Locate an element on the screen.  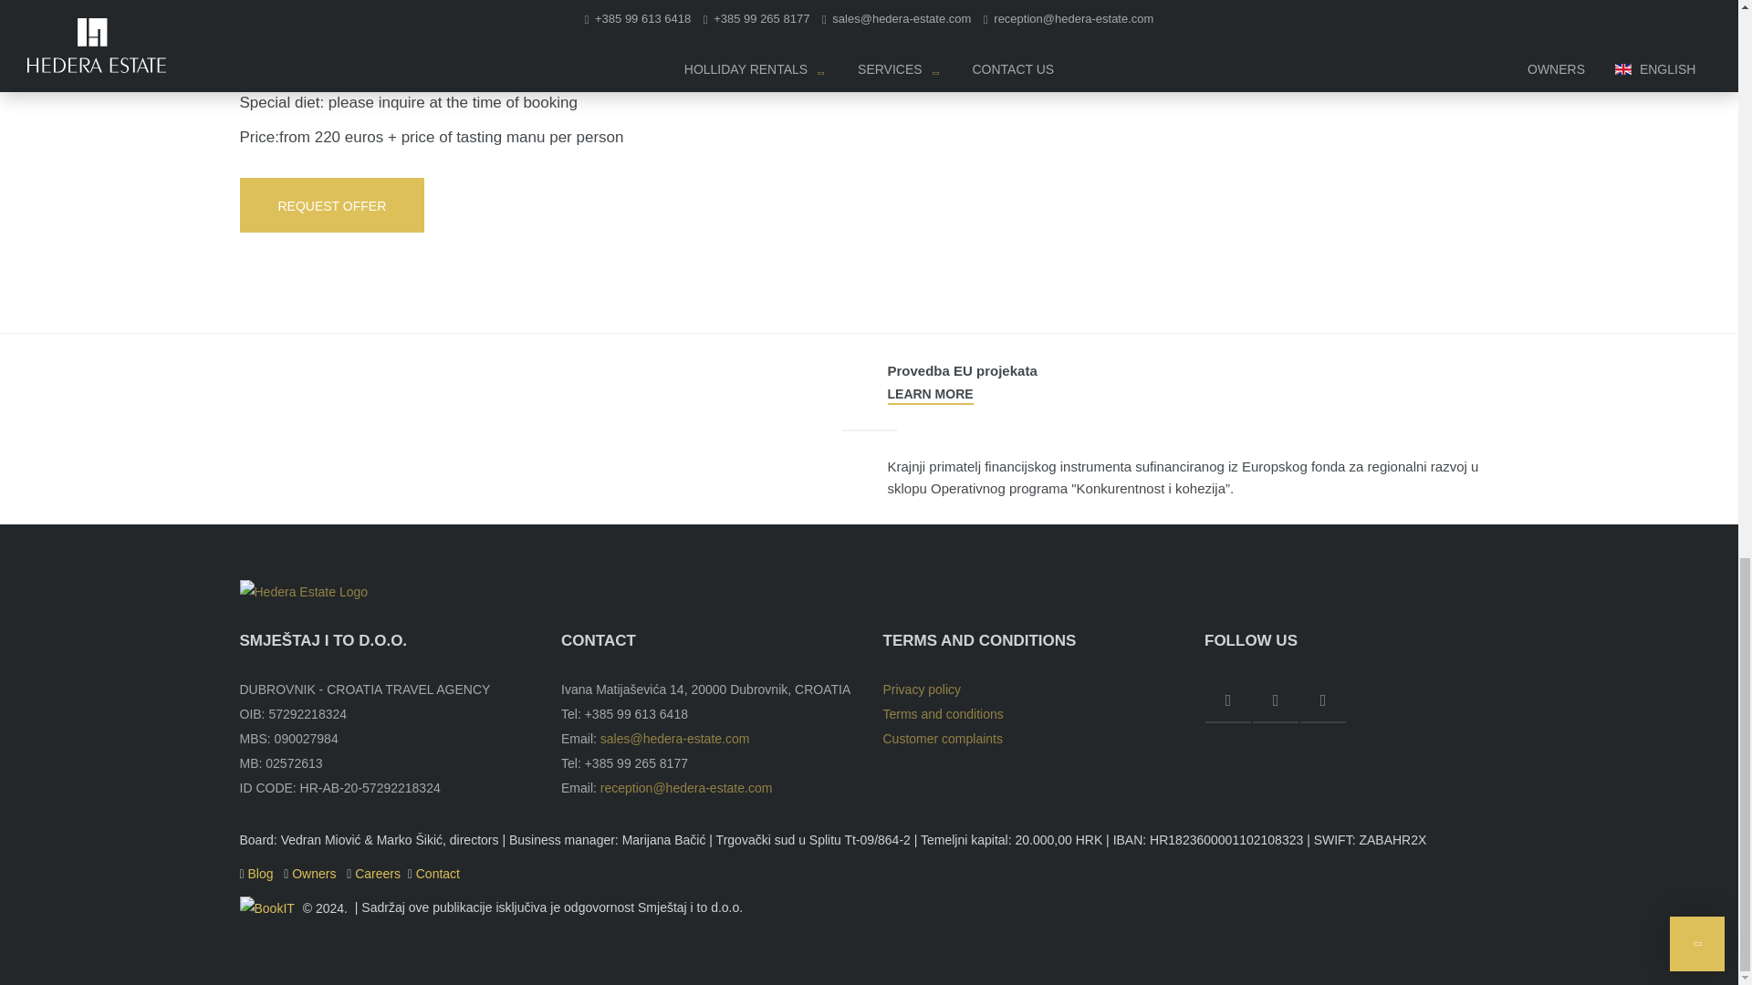
REQUEST OFFER is located at coordinates (330, 204).